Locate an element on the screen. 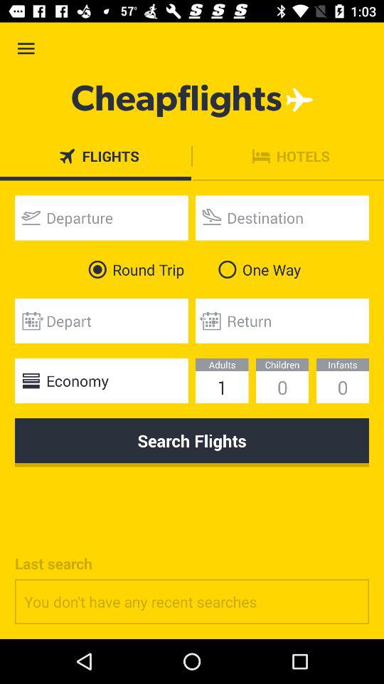 The image size is (384, 684). turn off the one way icon is located at coordinates (256, 269).